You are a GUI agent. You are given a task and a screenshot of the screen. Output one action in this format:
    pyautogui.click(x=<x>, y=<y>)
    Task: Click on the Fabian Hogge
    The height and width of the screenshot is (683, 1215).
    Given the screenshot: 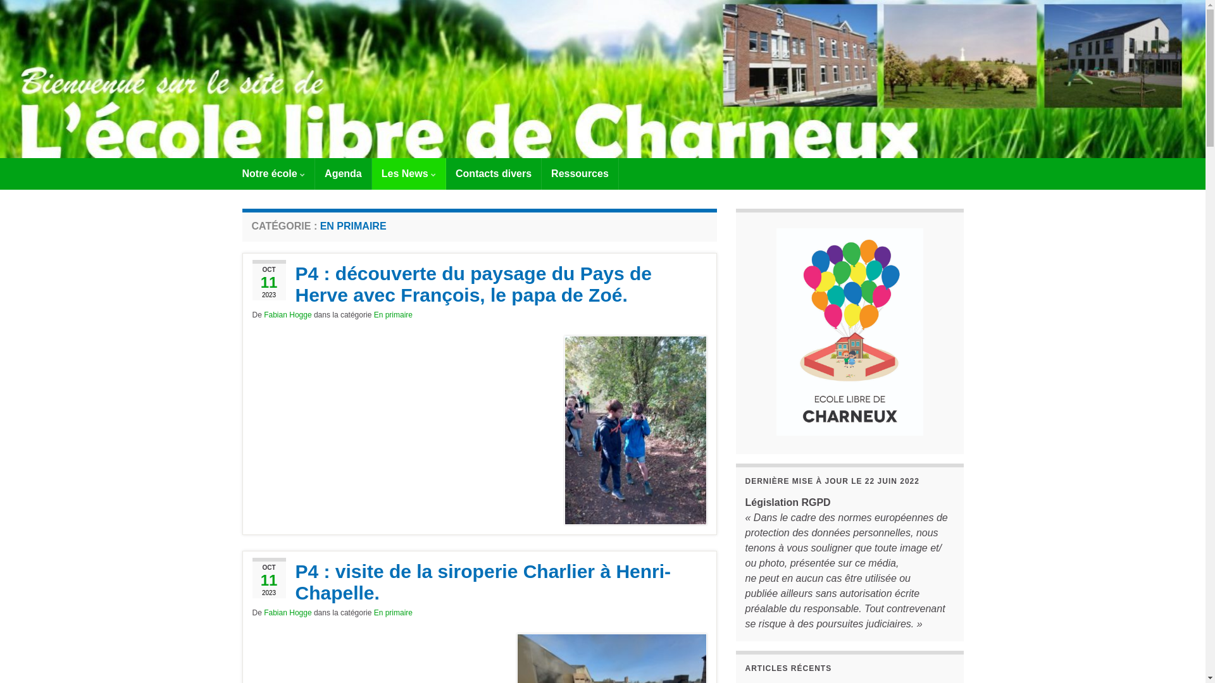 What is the action you would take?
    pyautogui.click(x=287, y=613)
    